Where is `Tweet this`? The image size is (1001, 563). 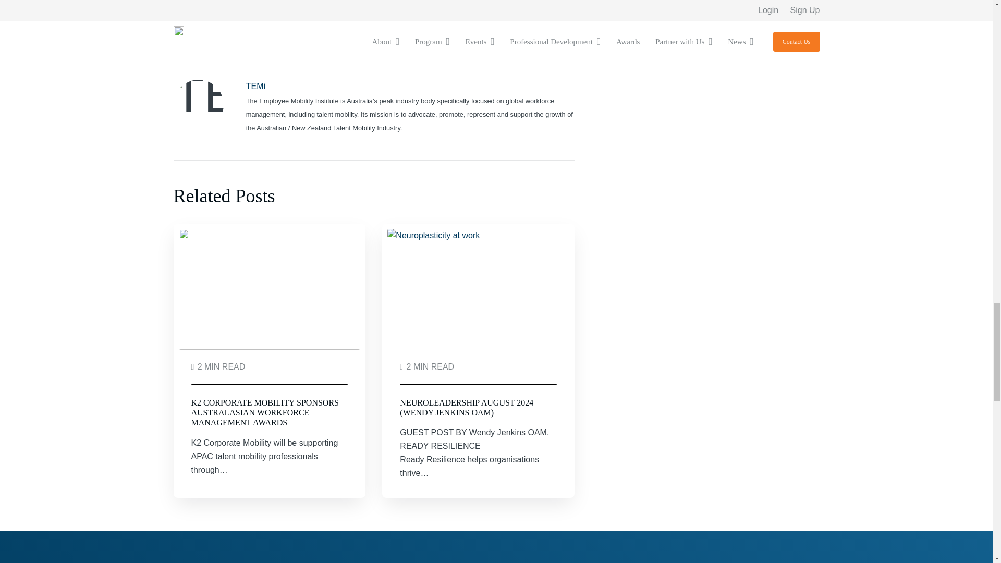 Tweet this is located at coordinates (239, 20).